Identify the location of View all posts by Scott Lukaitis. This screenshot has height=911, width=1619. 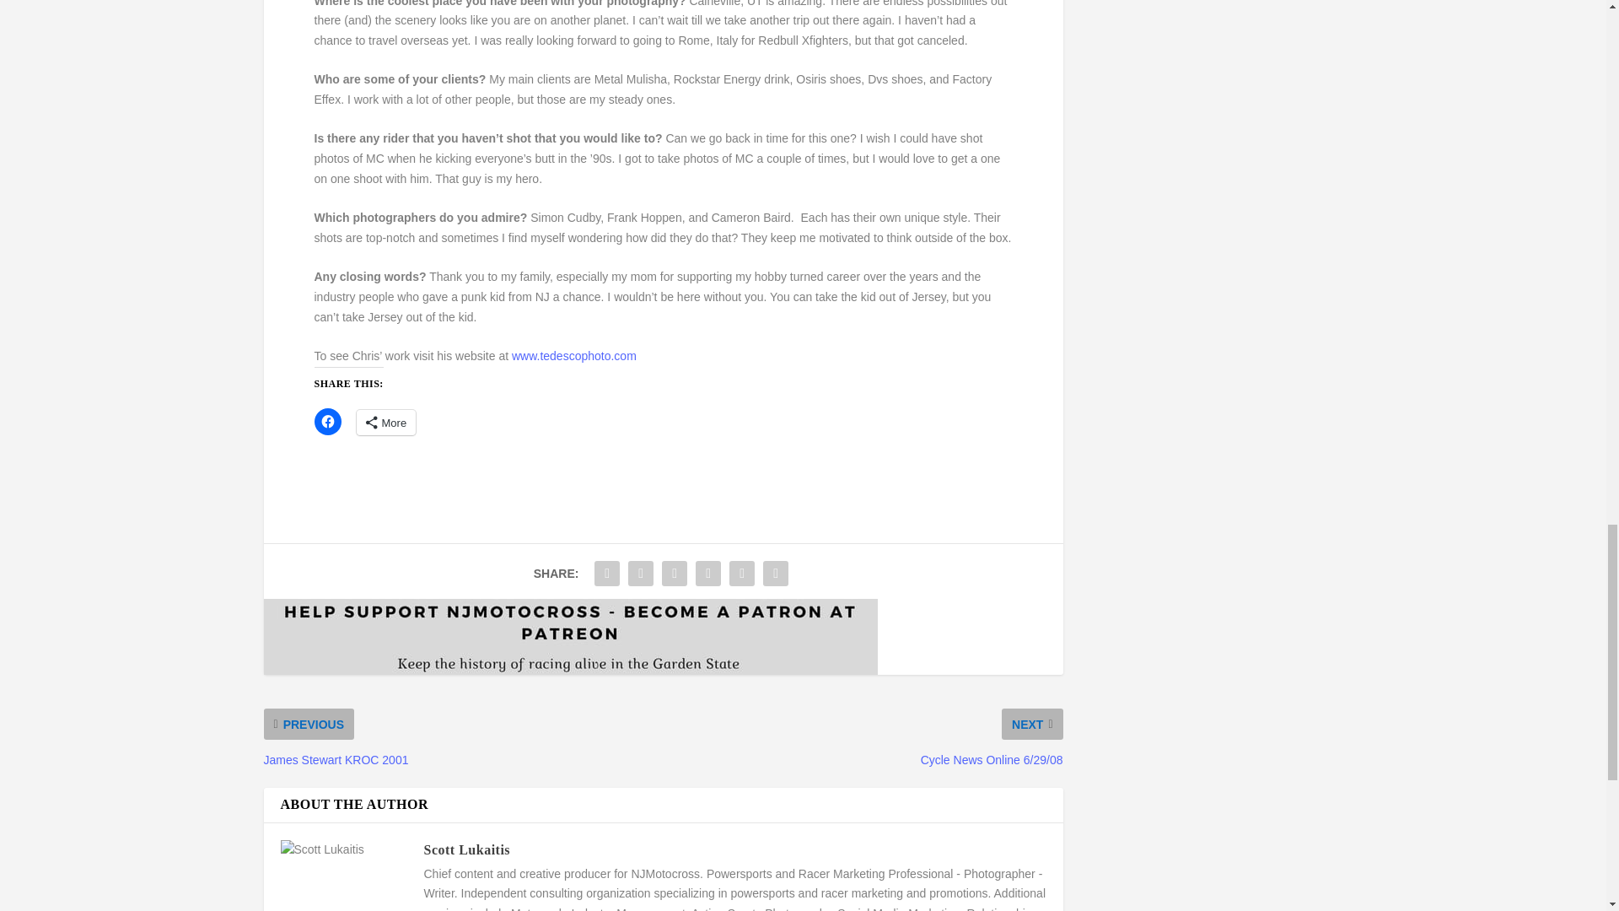
(465, 850).